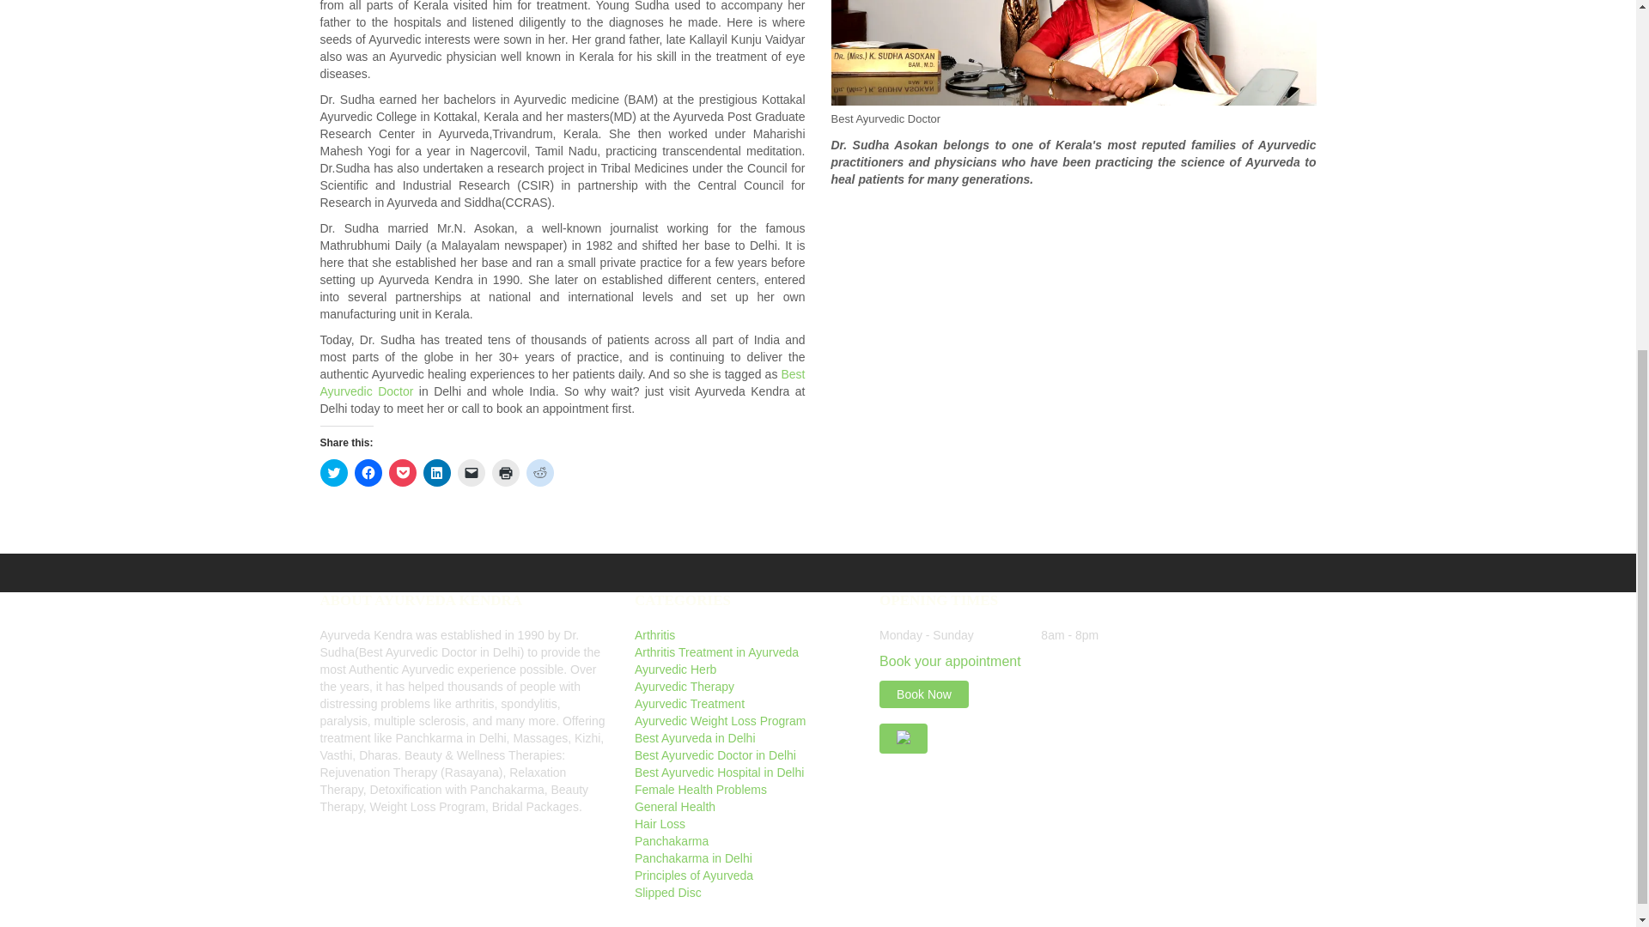 This screenshot has width=1649, height=927. What do you see at coordinates (401, 472) in the screenshot?
I see `Click to share on Pocket` at bounding box center [401, 472].